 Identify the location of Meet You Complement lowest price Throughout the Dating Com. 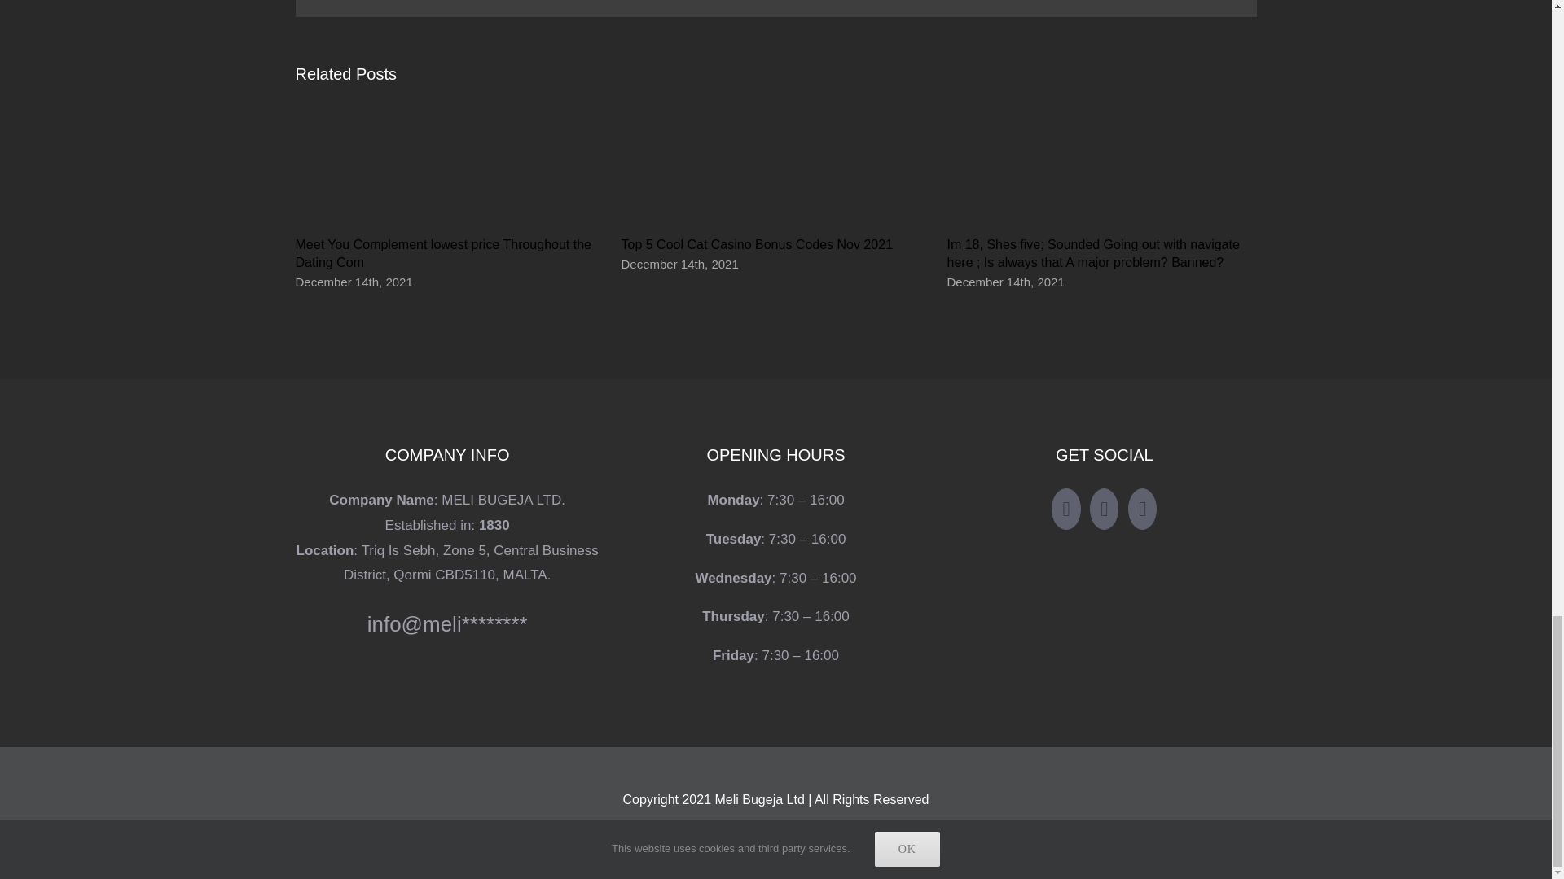
(443, 252).